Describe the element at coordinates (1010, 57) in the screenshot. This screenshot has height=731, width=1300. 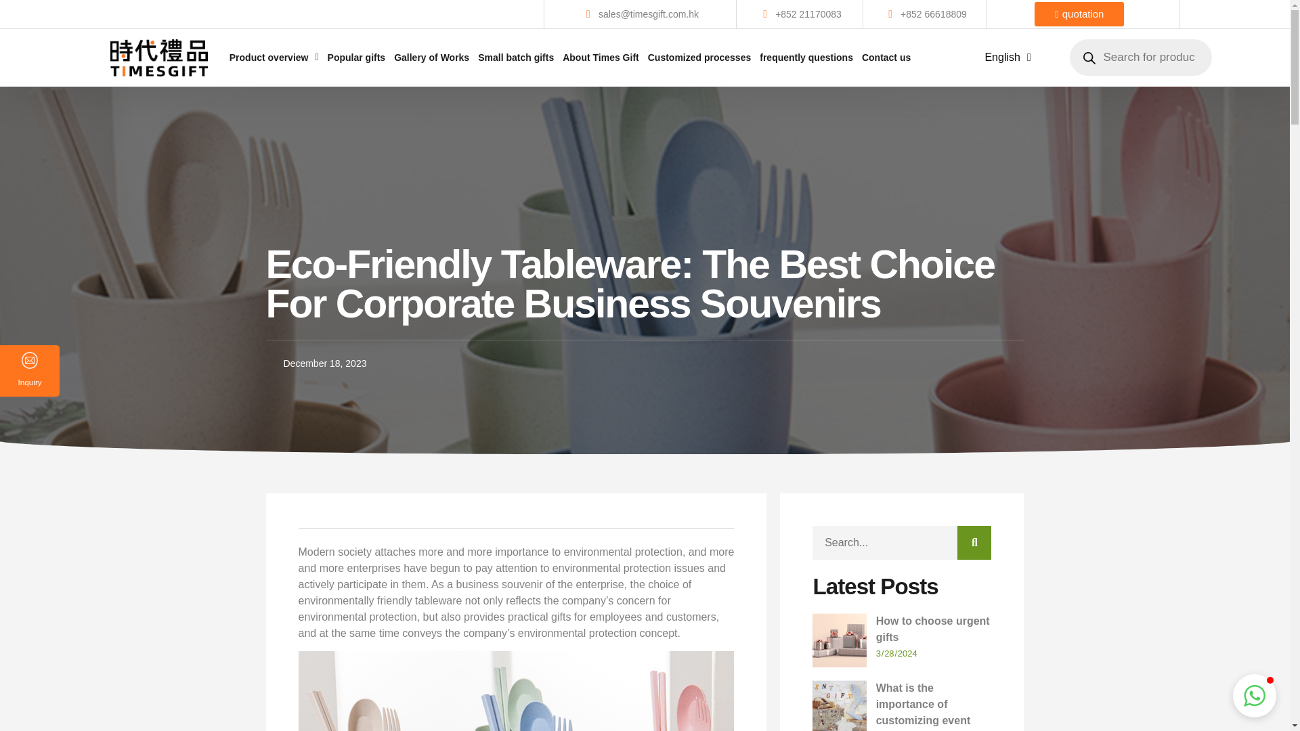
I see `English` at that location.